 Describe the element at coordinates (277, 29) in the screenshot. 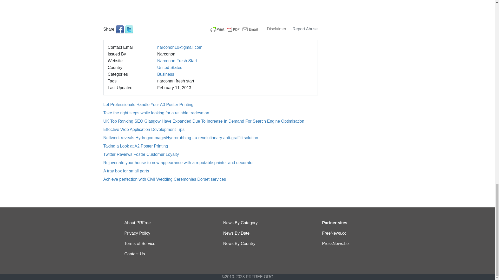

I see `Disclaimer` at that location.